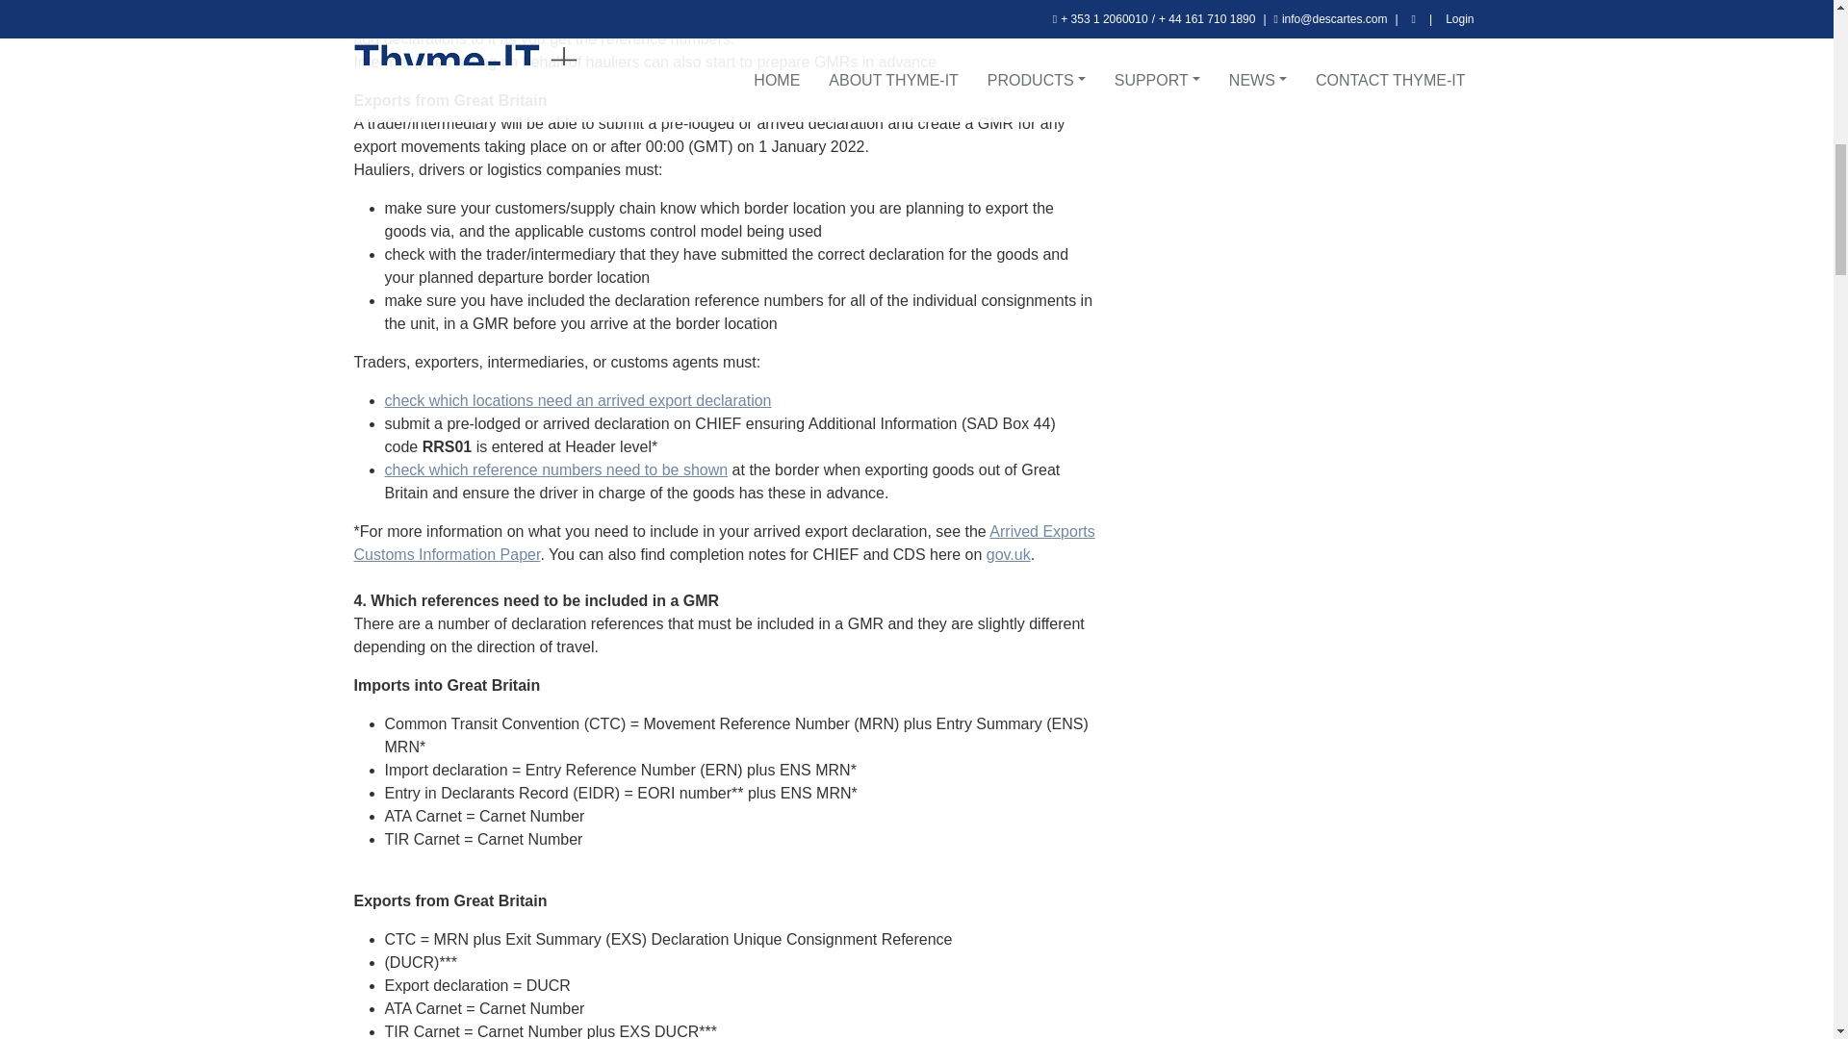 Image resolution: width=1848 pixels, height=1039 pixels. What do you see at coordinates (1009, 554) in the screenshot?
I see `gov.uk` at bounding box center [1009, 554].